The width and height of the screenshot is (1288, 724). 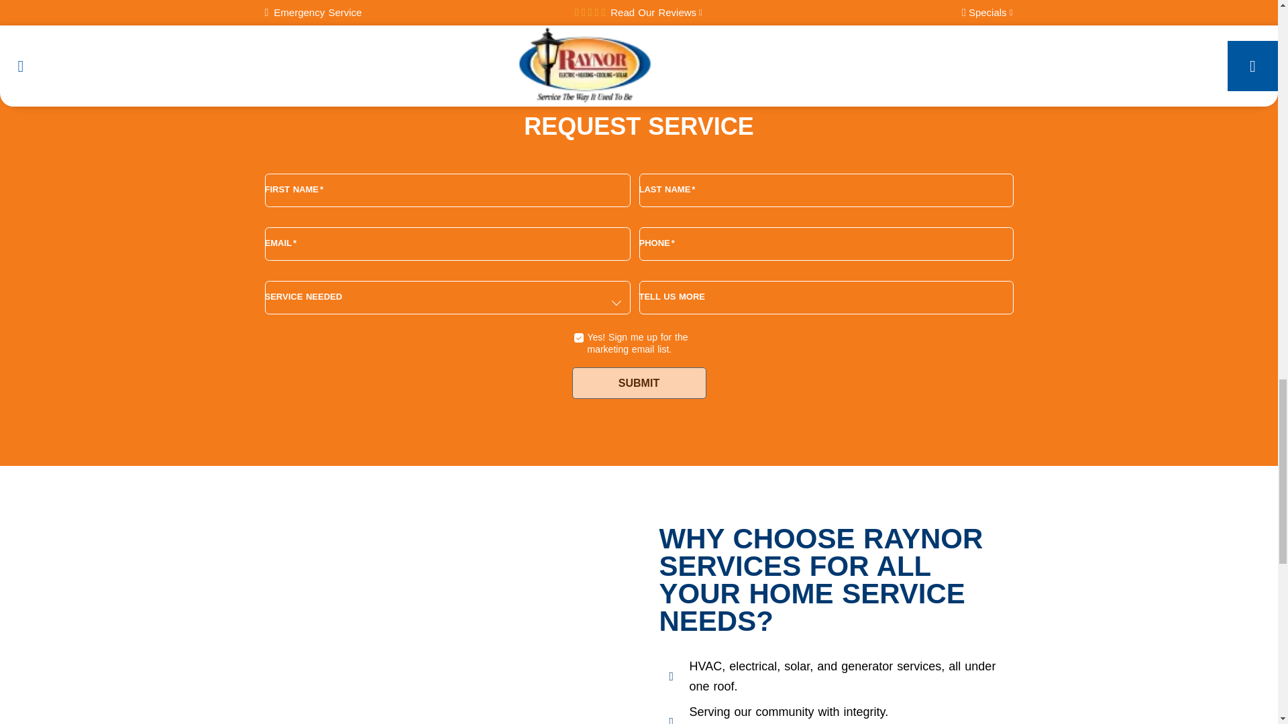 What do you see at coordinates (578, 337) in the screenshot?
I see `Yes! Sign me up for the marketing email list.` at bounding box center [578, 337].